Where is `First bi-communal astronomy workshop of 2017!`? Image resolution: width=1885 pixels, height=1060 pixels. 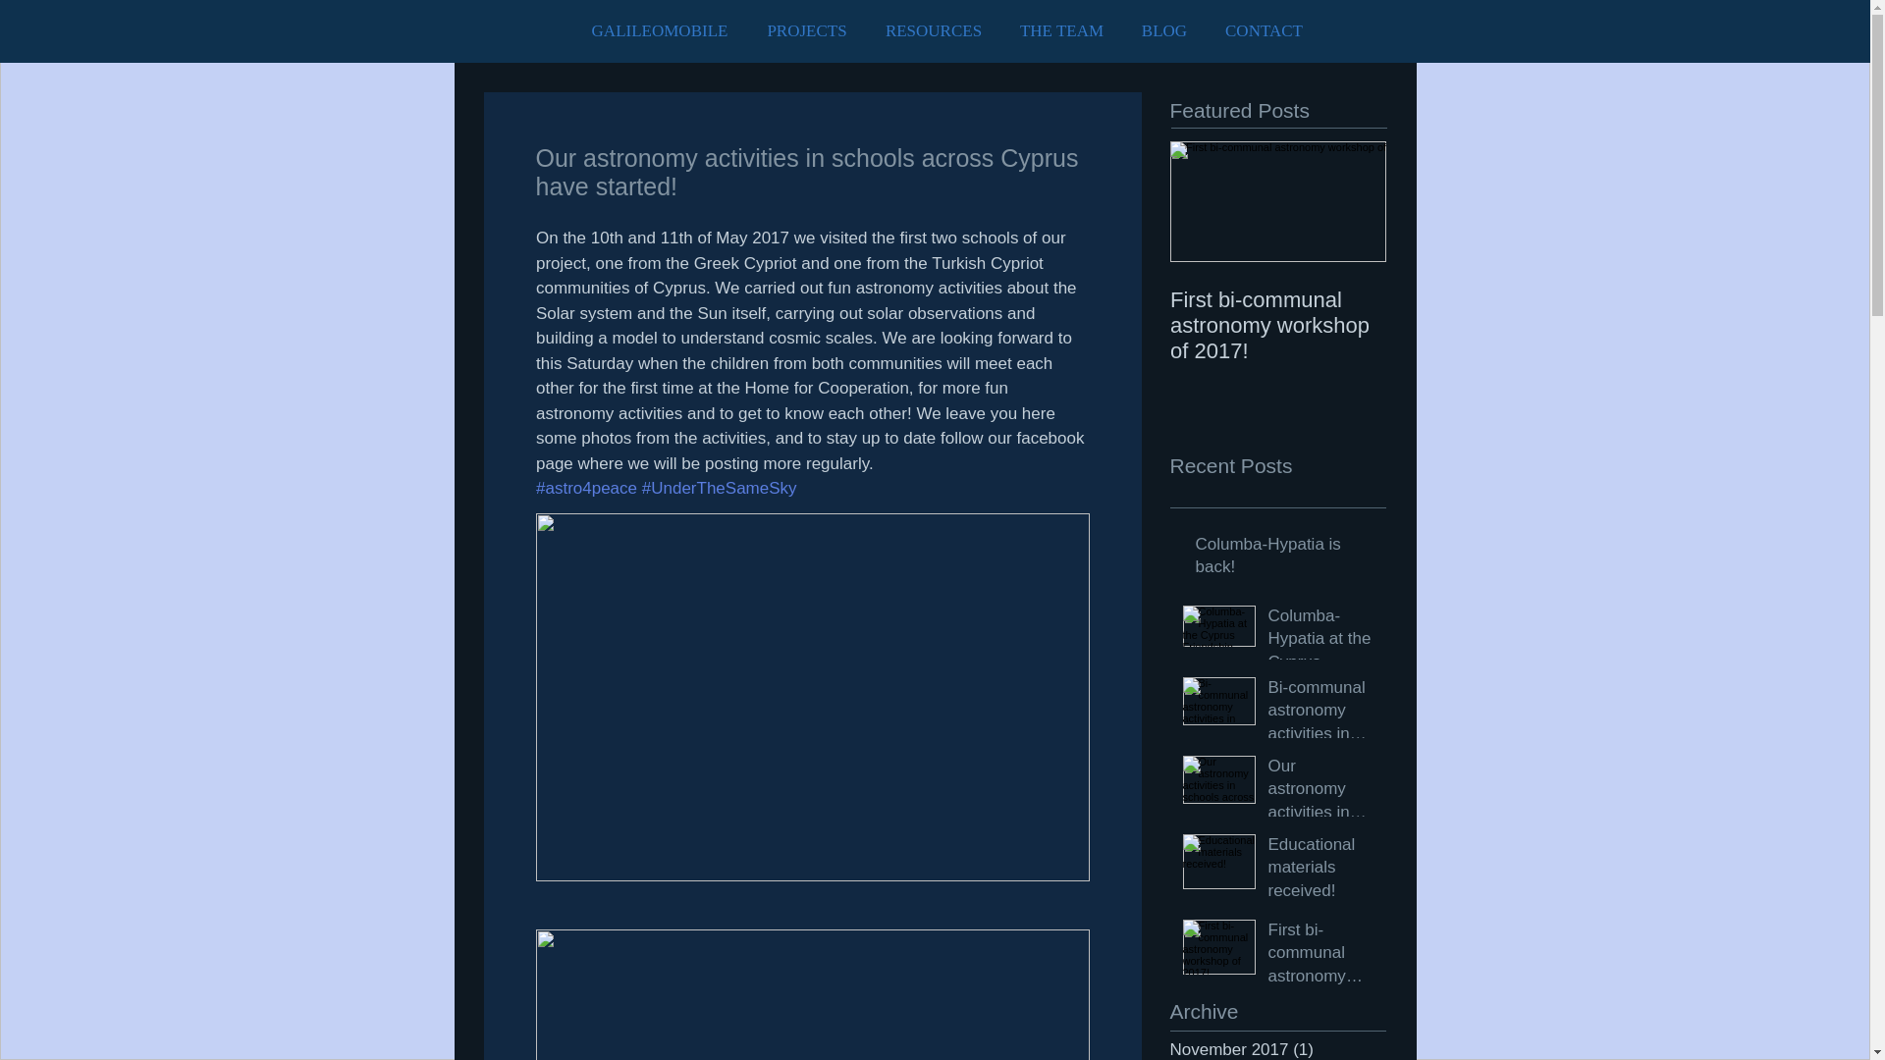 First bi-communal astronomy workshop of 2017! is located at coordinates (1321, 958).